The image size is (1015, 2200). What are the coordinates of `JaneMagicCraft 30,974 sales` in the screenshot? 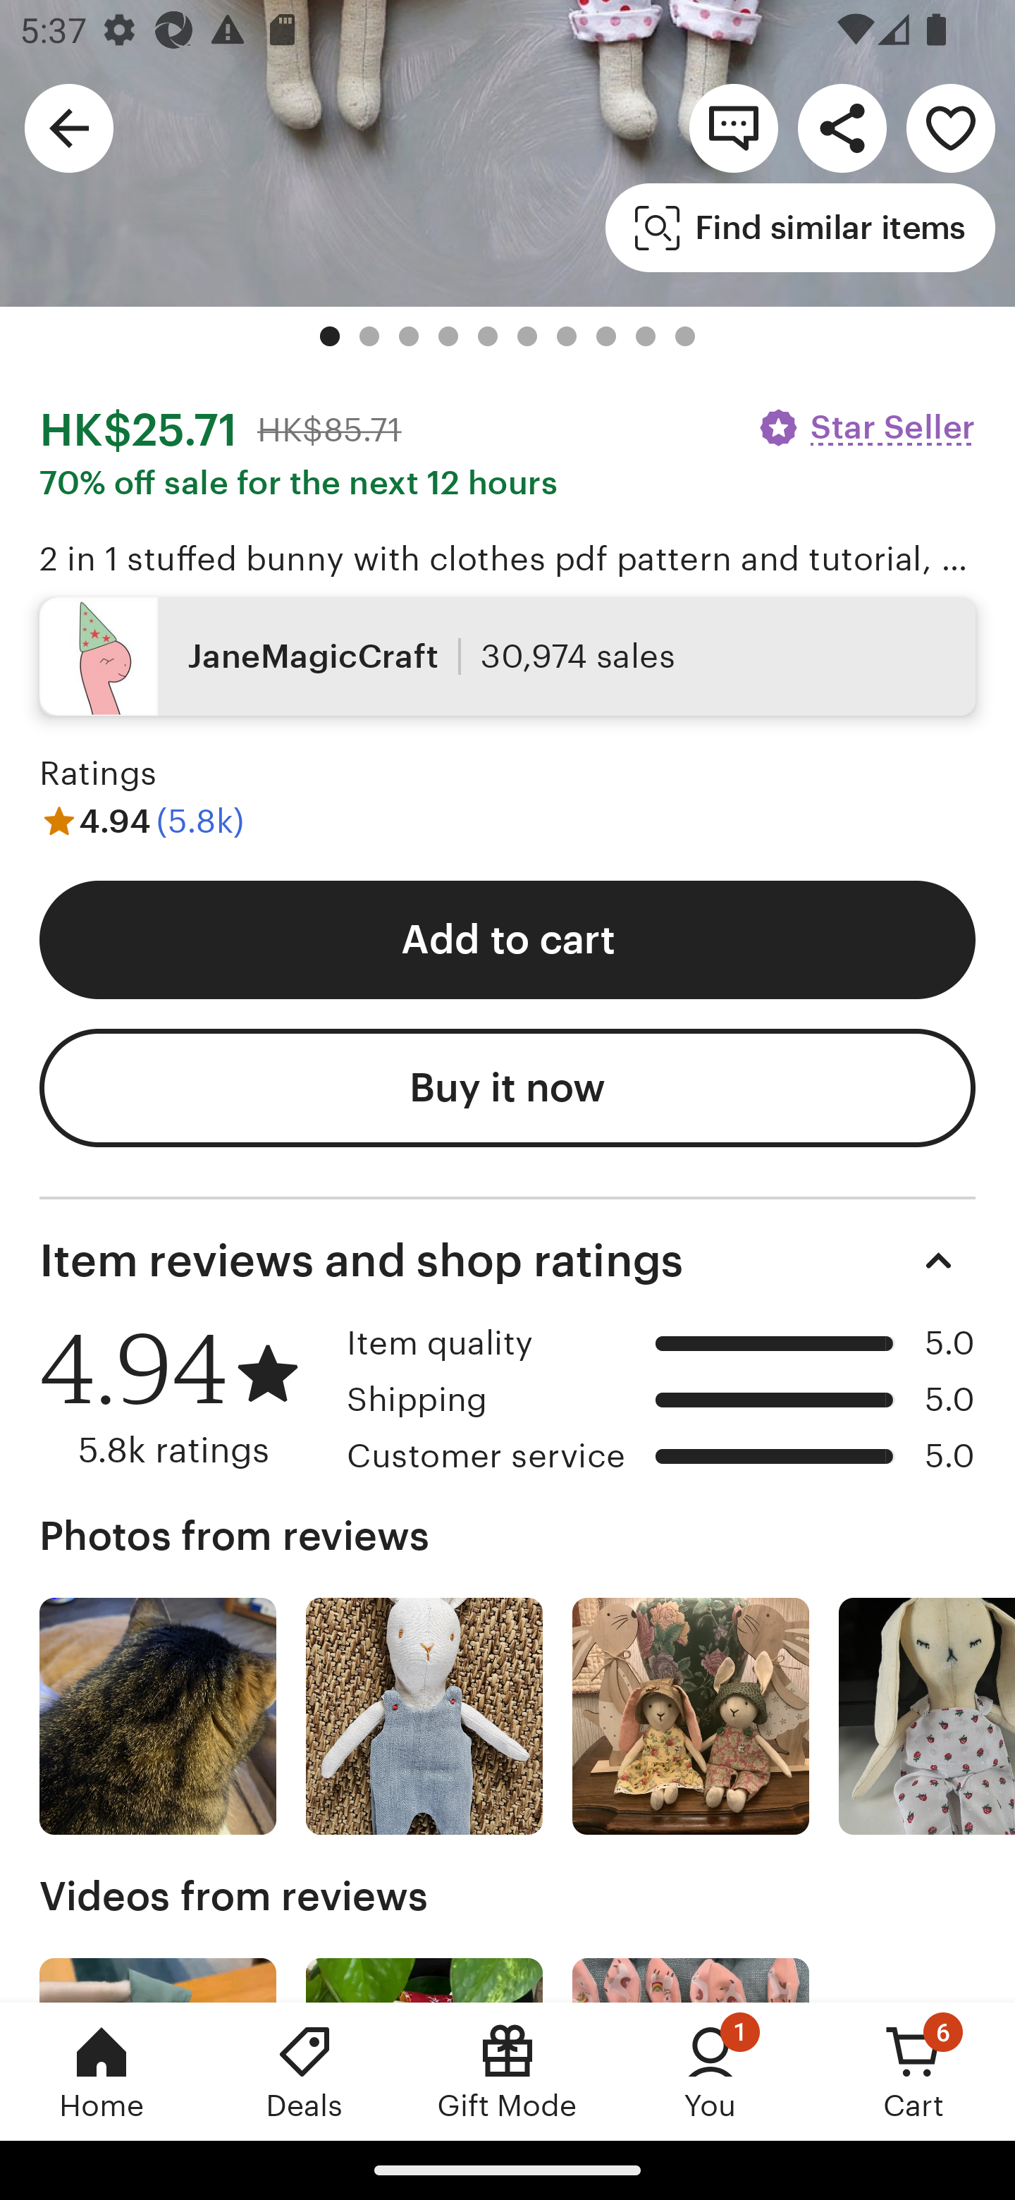 It's located at (508, 656).